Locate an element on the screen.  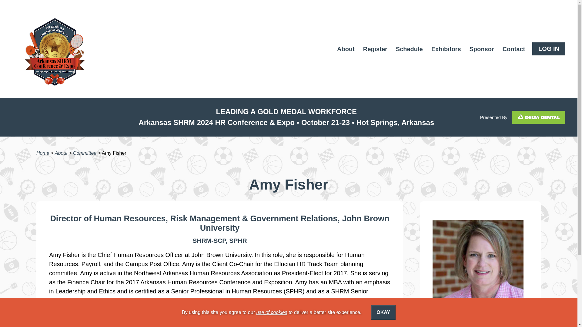
Register is located at coordinates (375, 52).